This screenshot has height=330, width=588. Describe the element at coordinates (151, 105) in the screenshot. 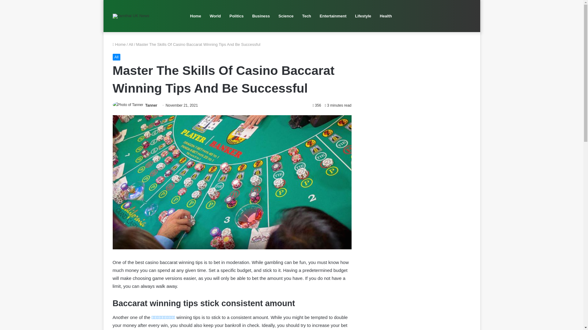

I see `Tanner` at that location.